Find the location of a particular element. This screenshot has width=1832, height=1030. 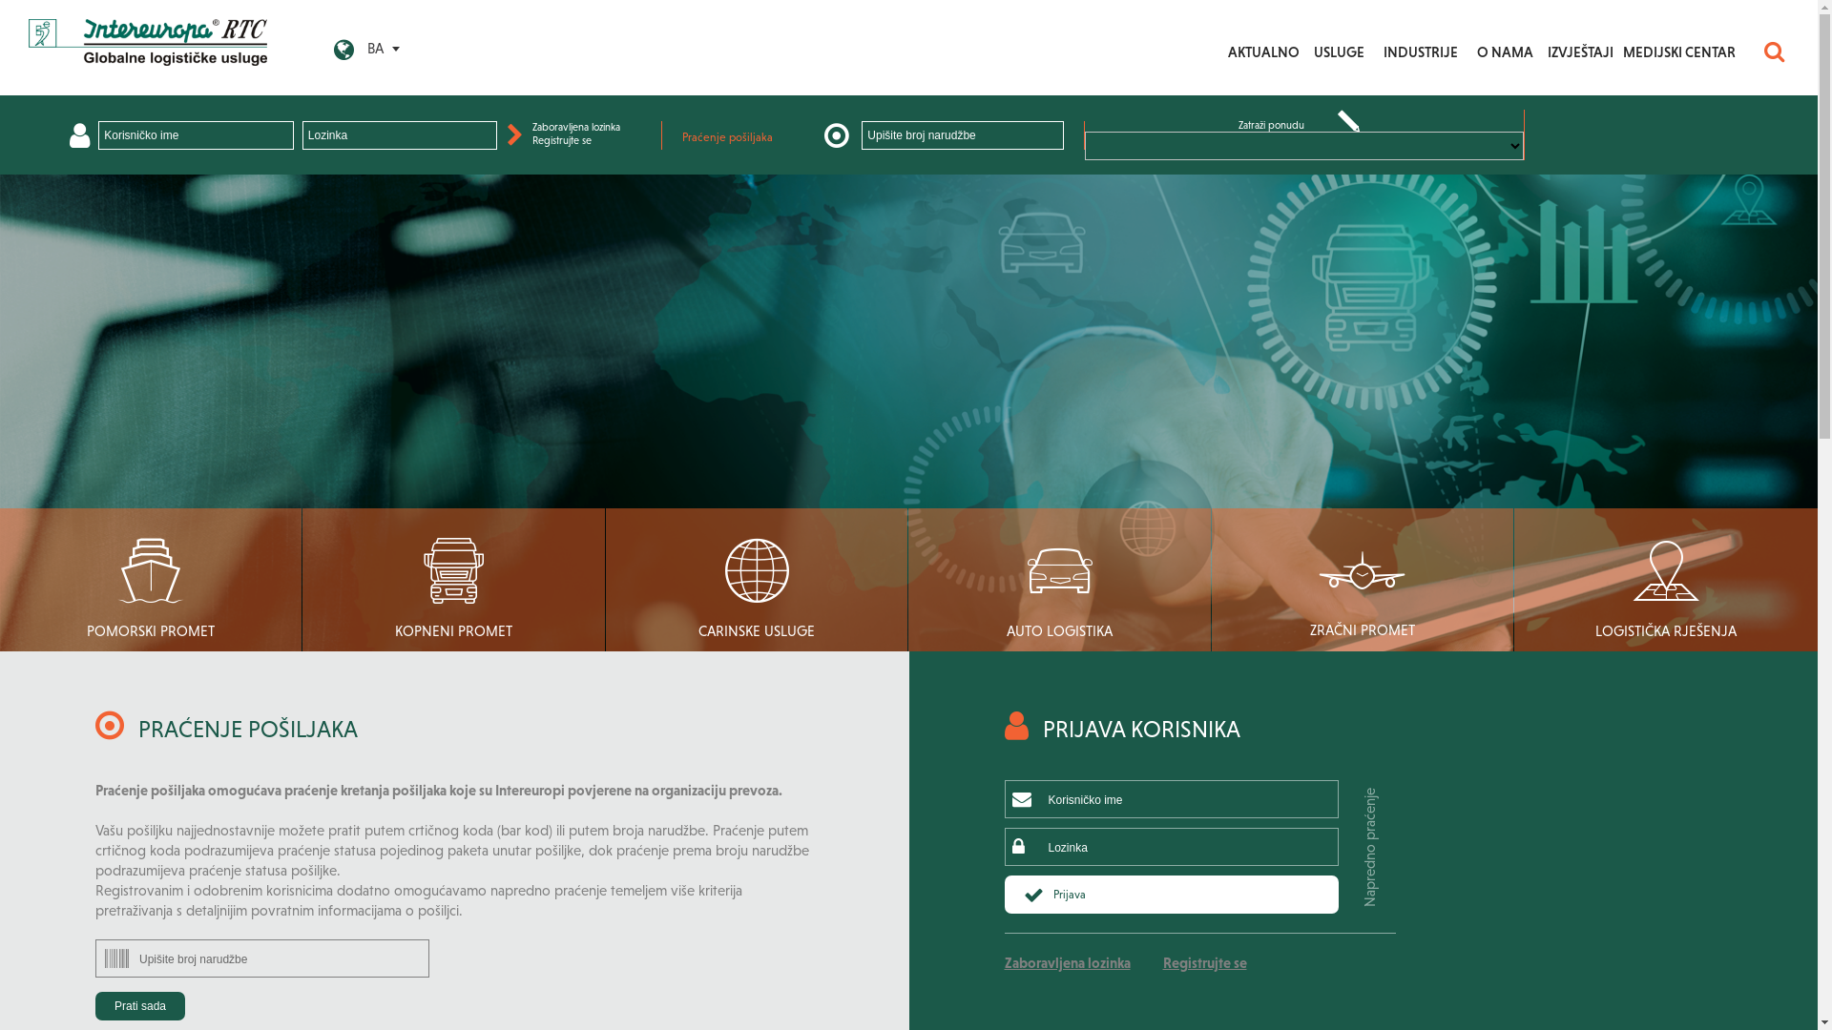

MEDIJSKI CENTAR is located at coordinates (1679, 54).